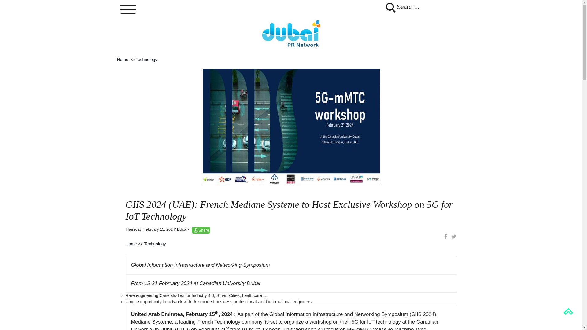 This screenshot has height=330, width=587. What do you see at coordinates (122, 59) in the screenshot?
I see `Home` at bounding box center [122, 59].